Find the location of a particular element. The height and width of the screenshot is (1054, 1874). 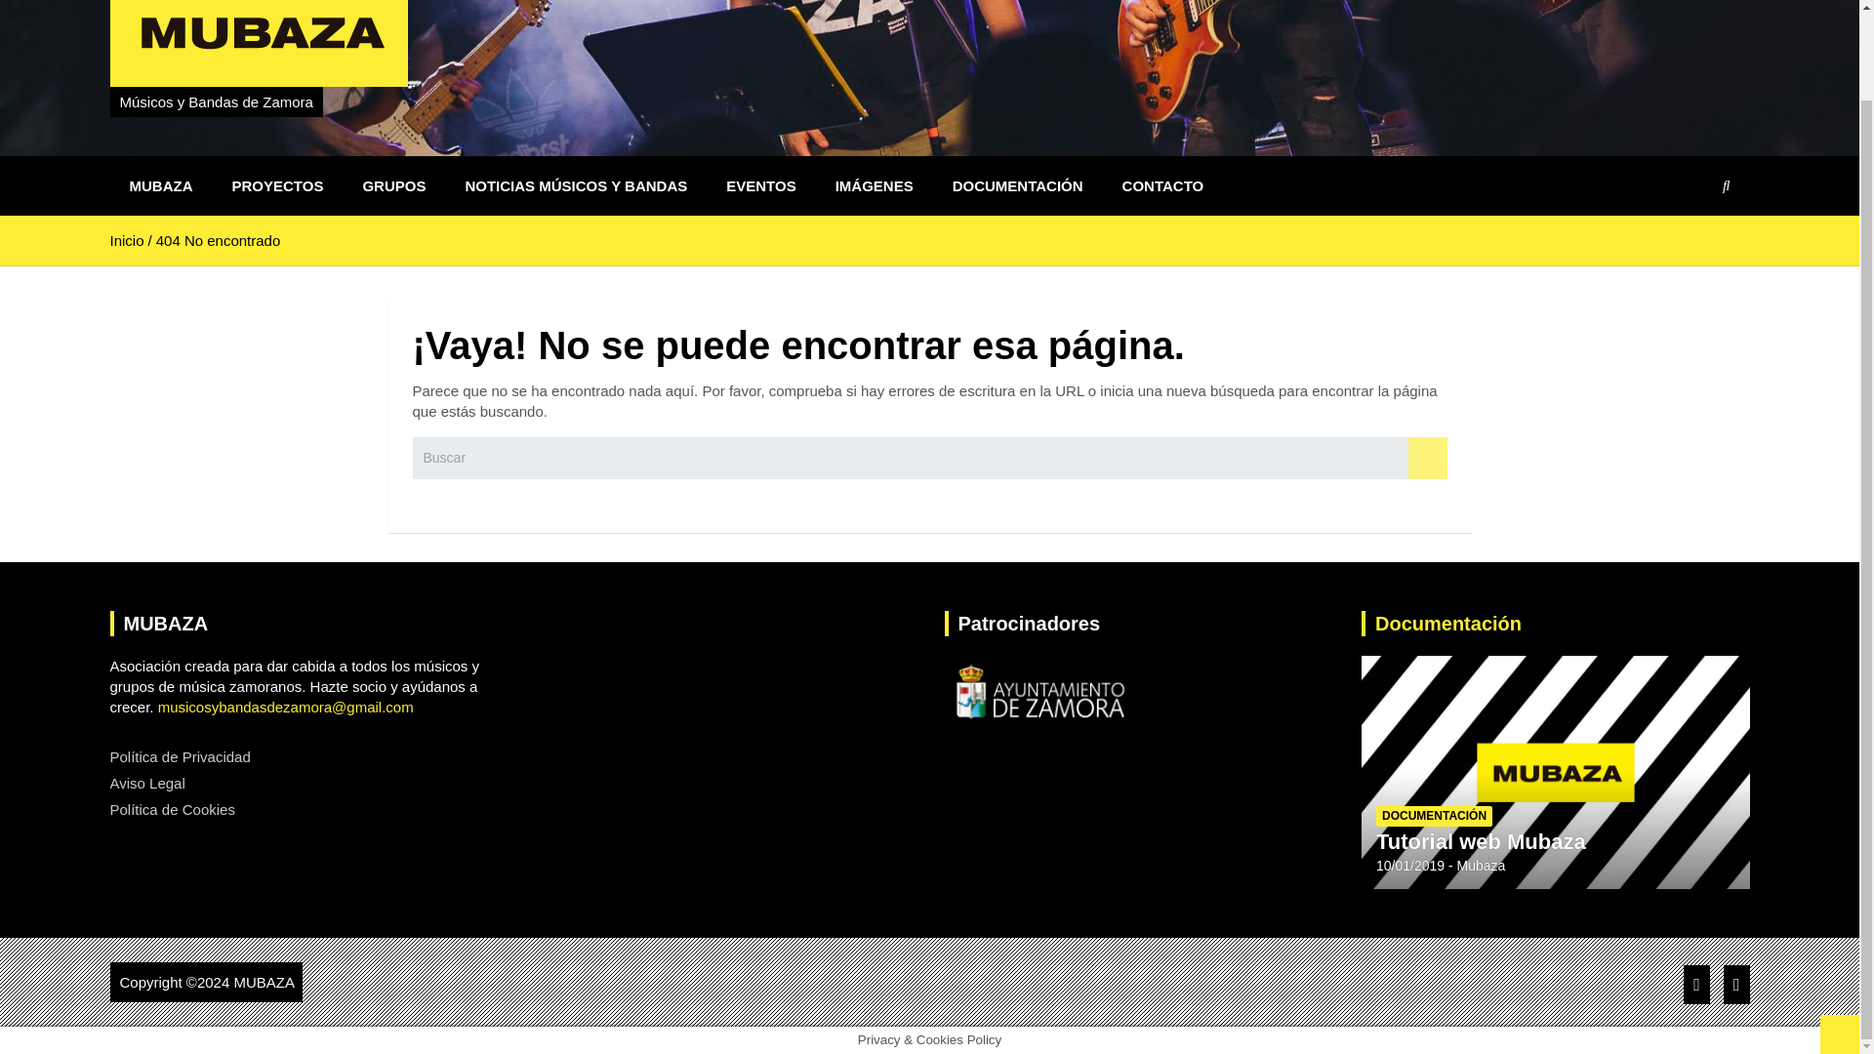

EVENTOS is located at coordinates (760, 185).